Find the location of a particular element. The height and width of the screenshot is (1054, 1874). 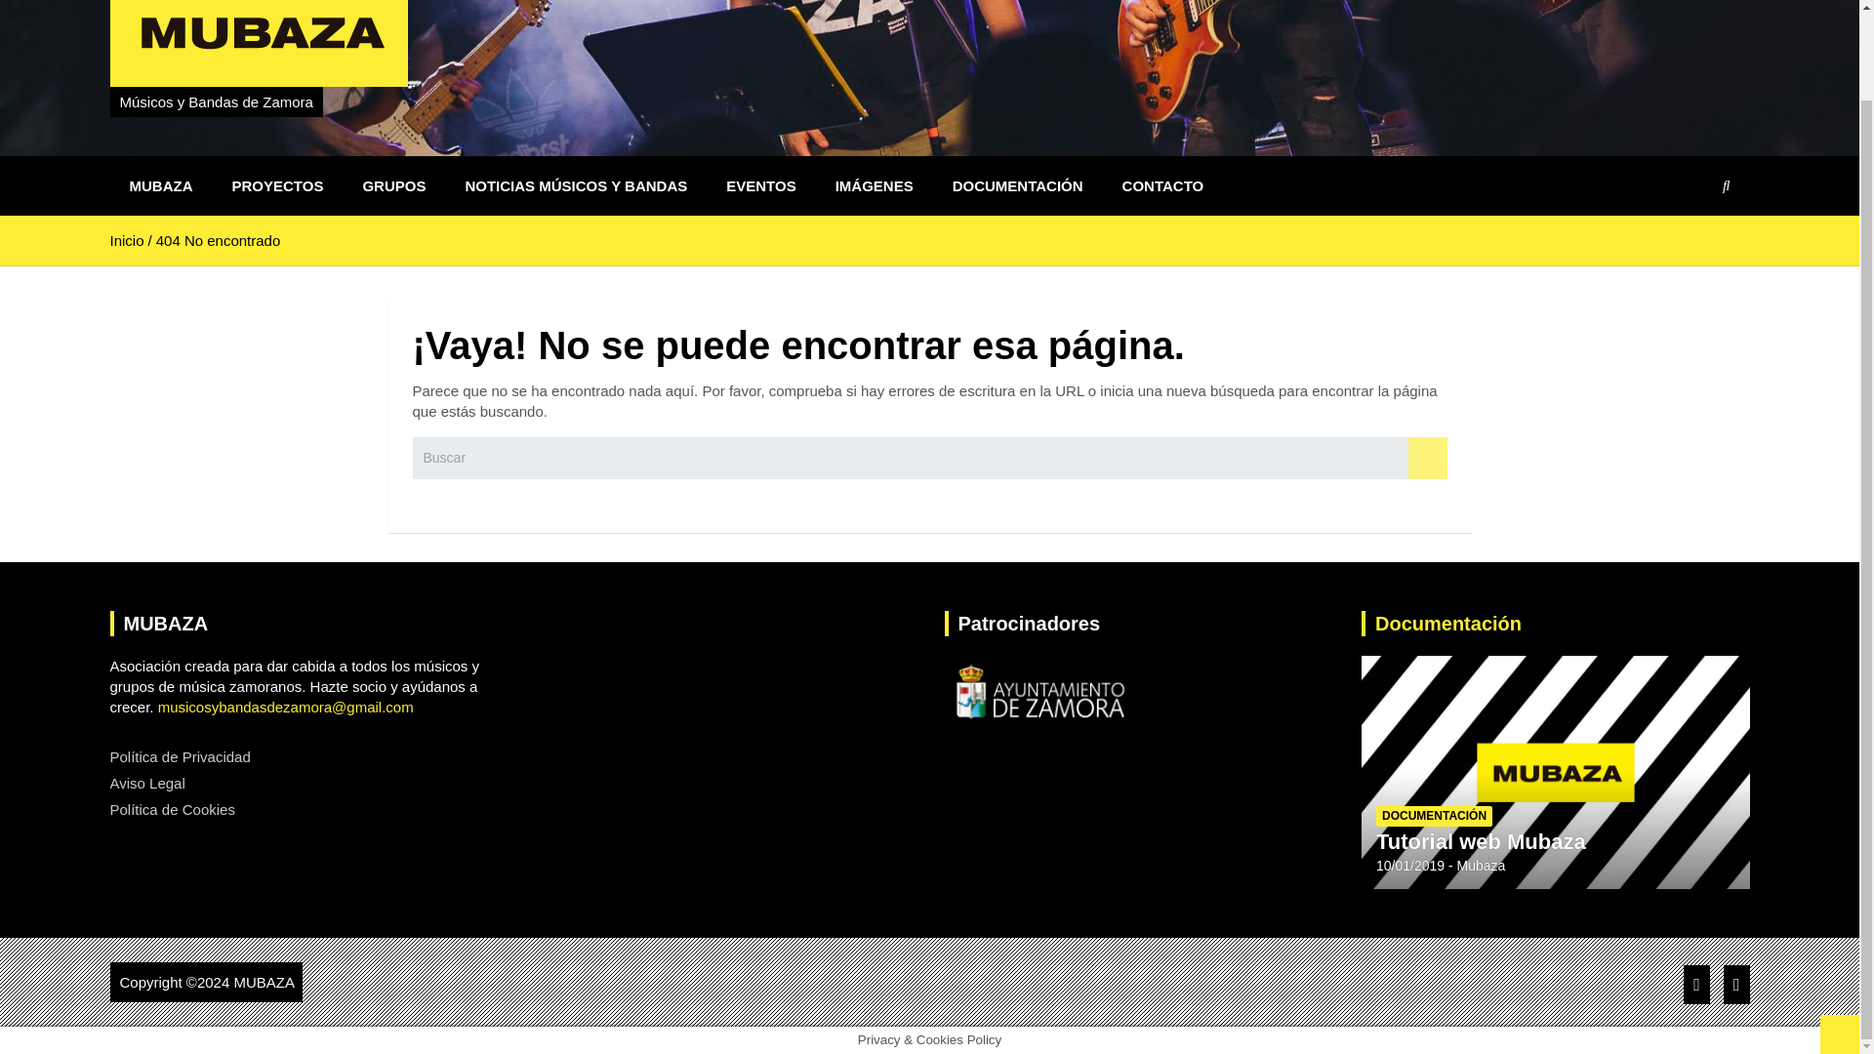

EVENTOS is located at coordinates (760, 185).